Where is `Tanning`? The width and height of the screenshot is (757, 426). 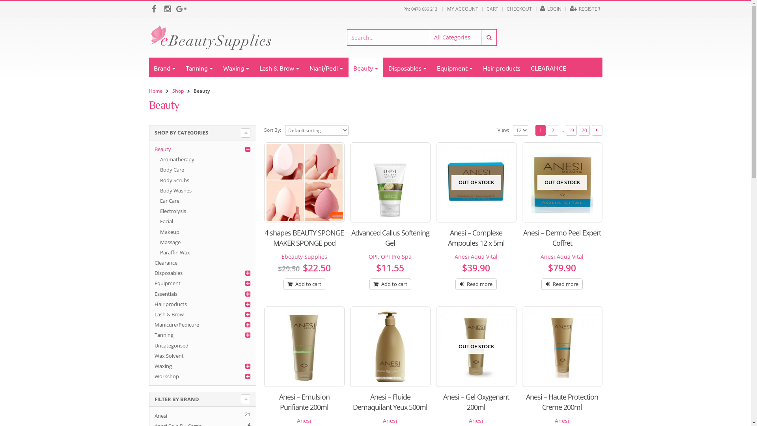 Tanning is located at coordinates (164, 335).